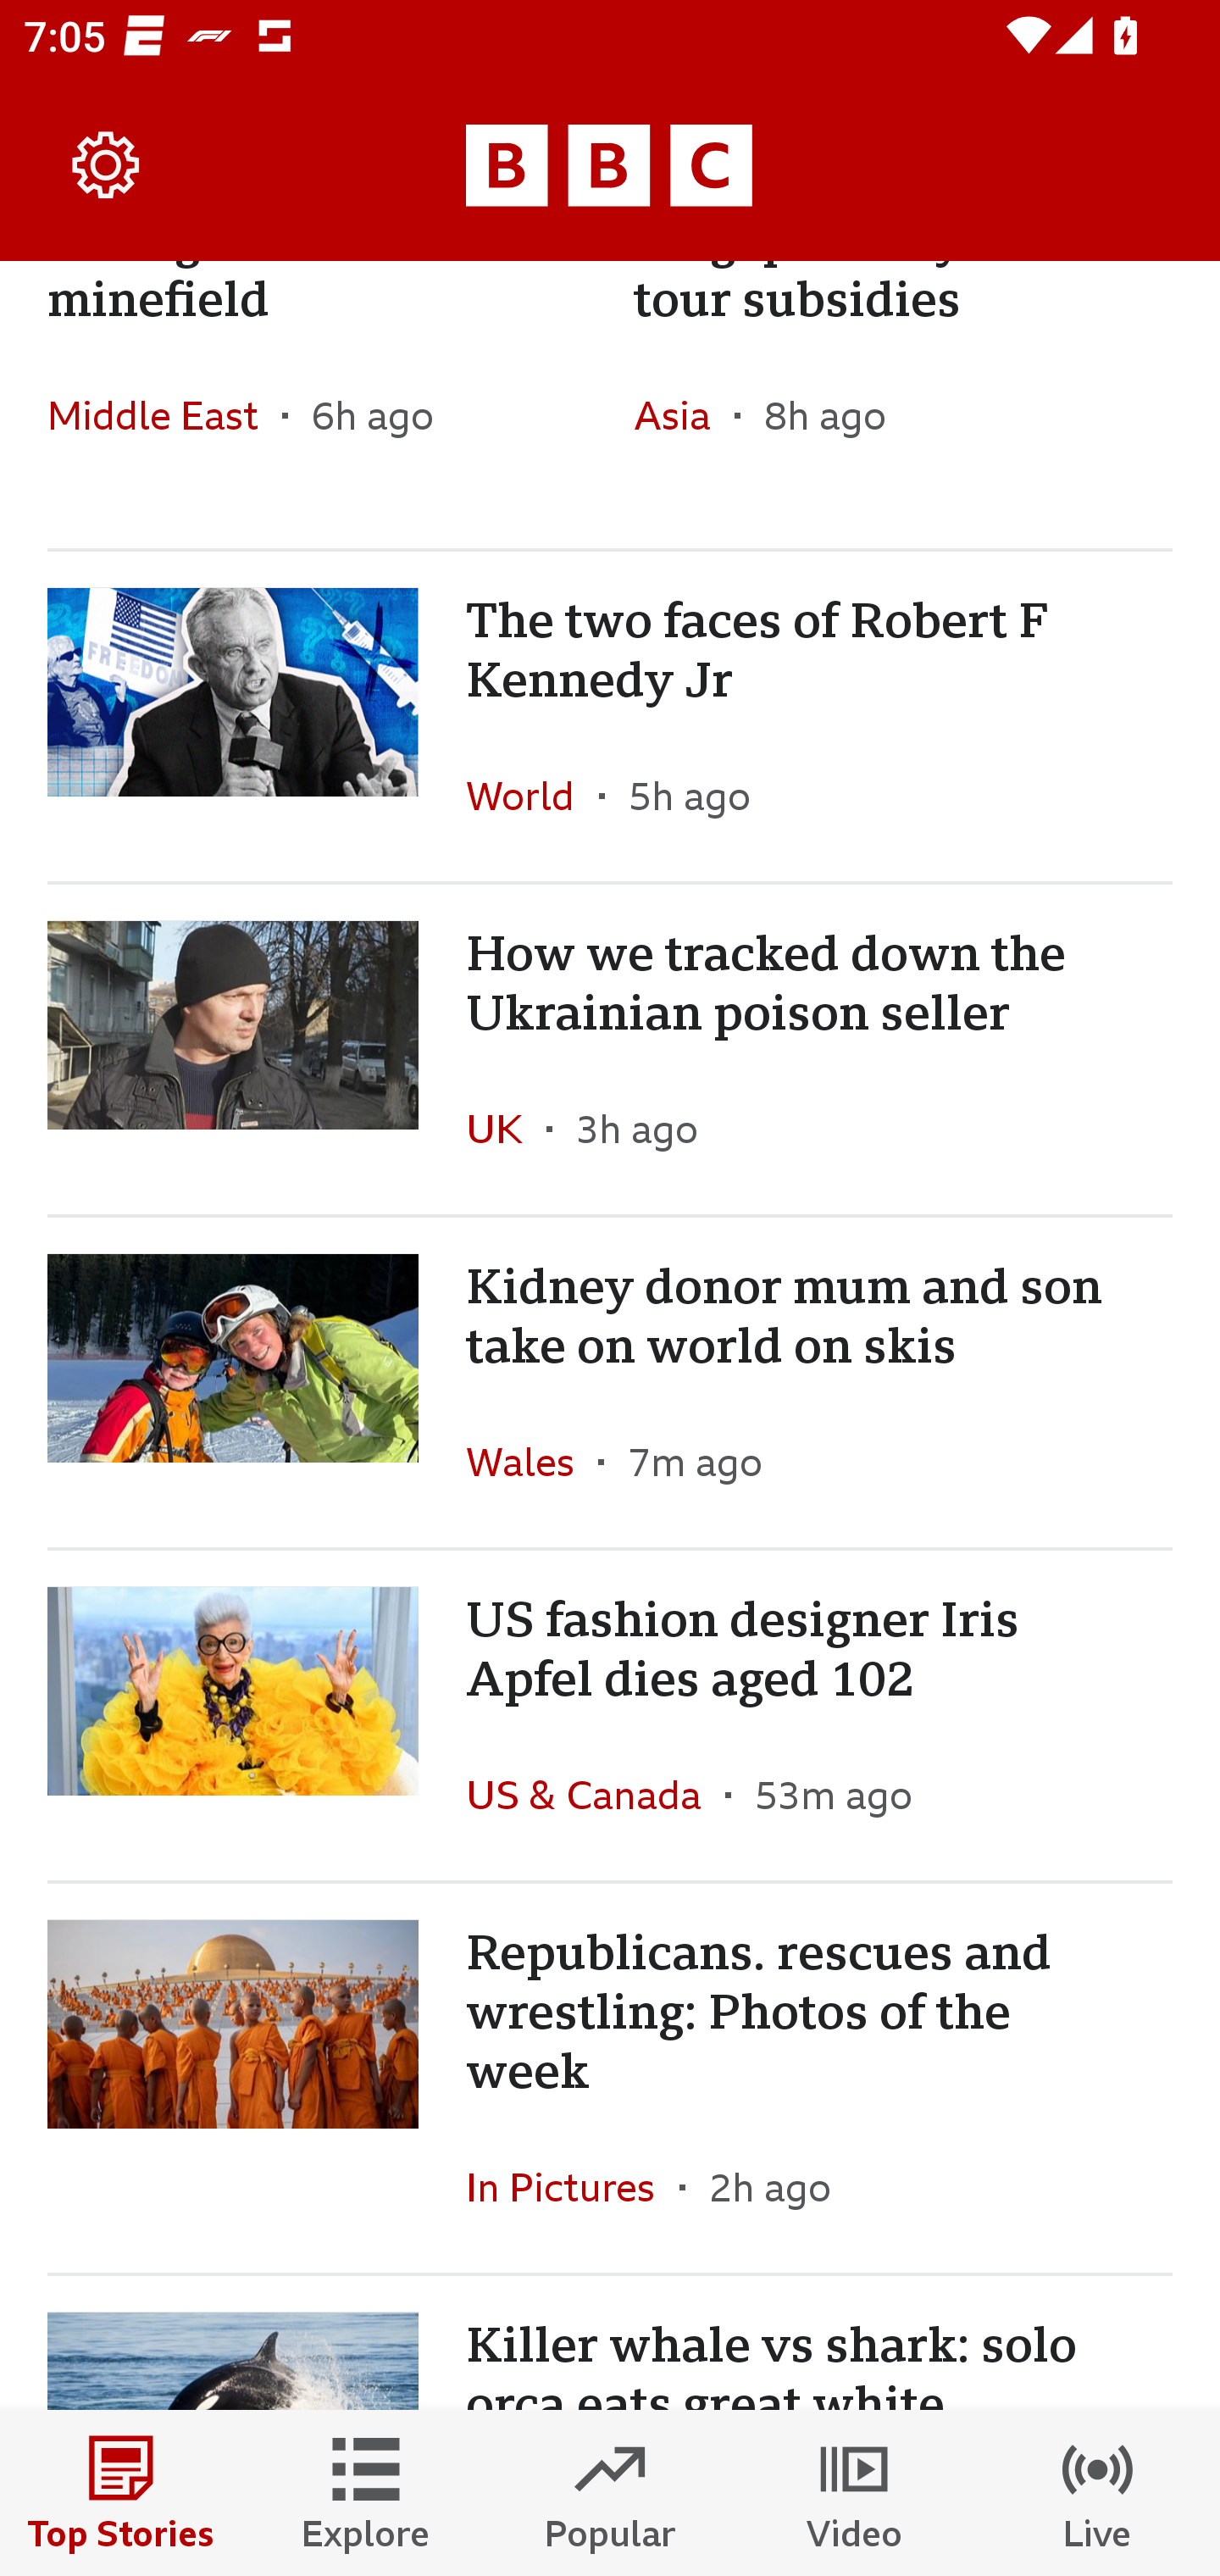  What do you see at coordinates (683, 414) in the screenshot?
I see `Asia In the section Asia` at bounding box center [683, 414].